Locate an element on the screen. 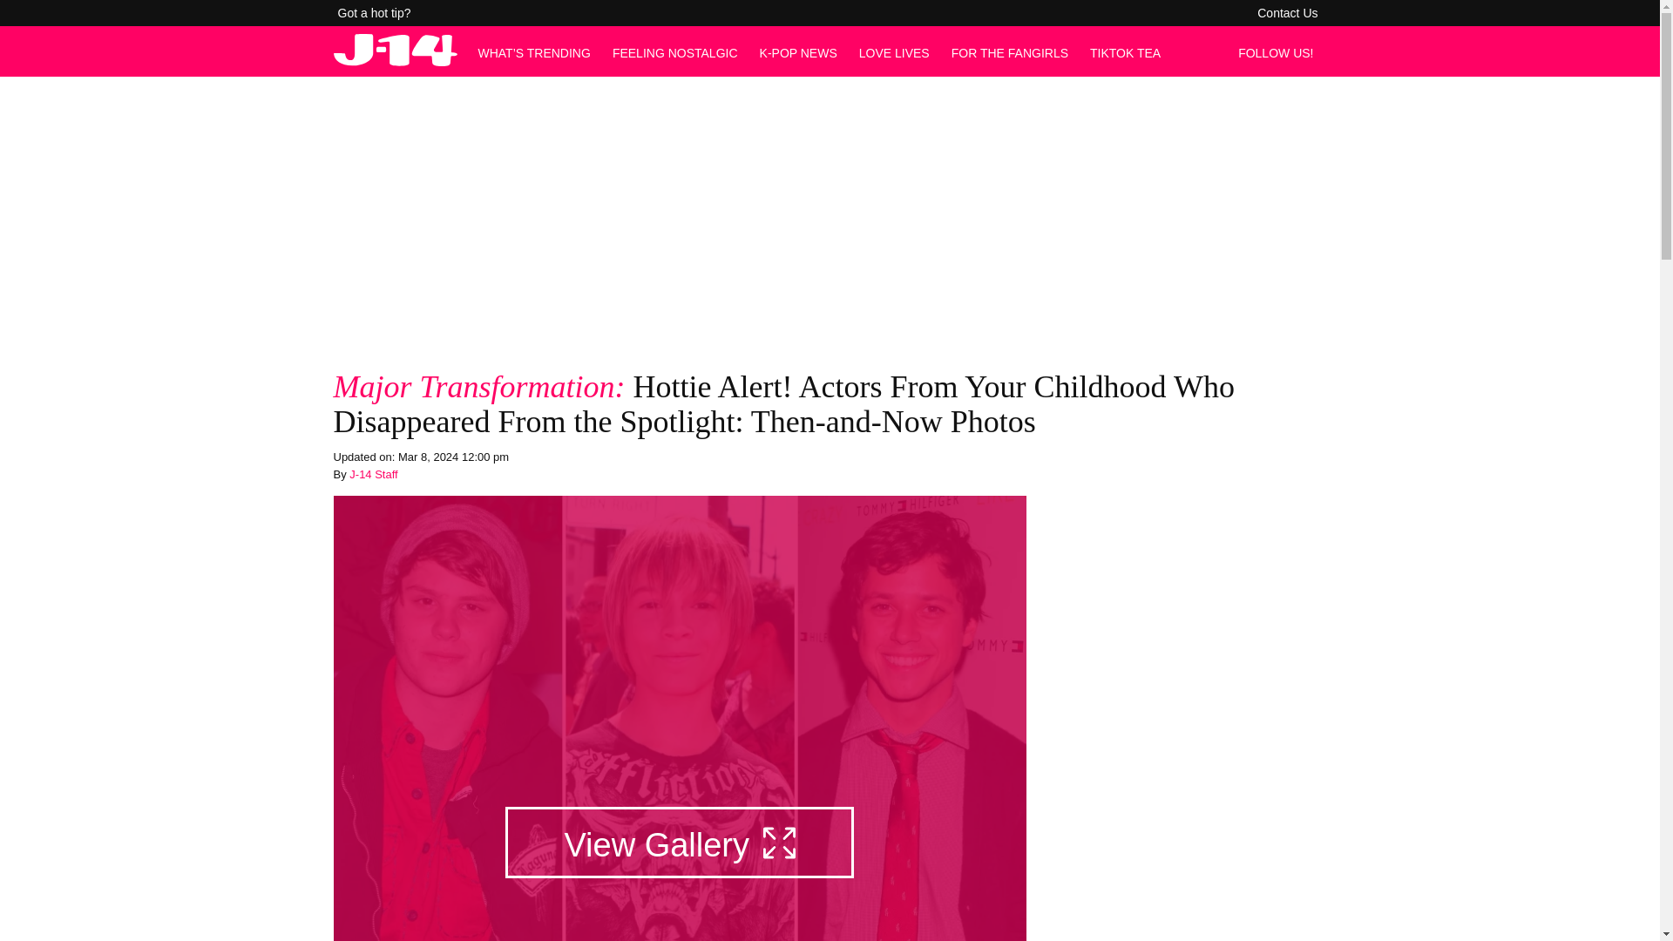 This screenshot has width=1673, height=941. FEELING NOSTALGIC is located at coordinates (674, 52).